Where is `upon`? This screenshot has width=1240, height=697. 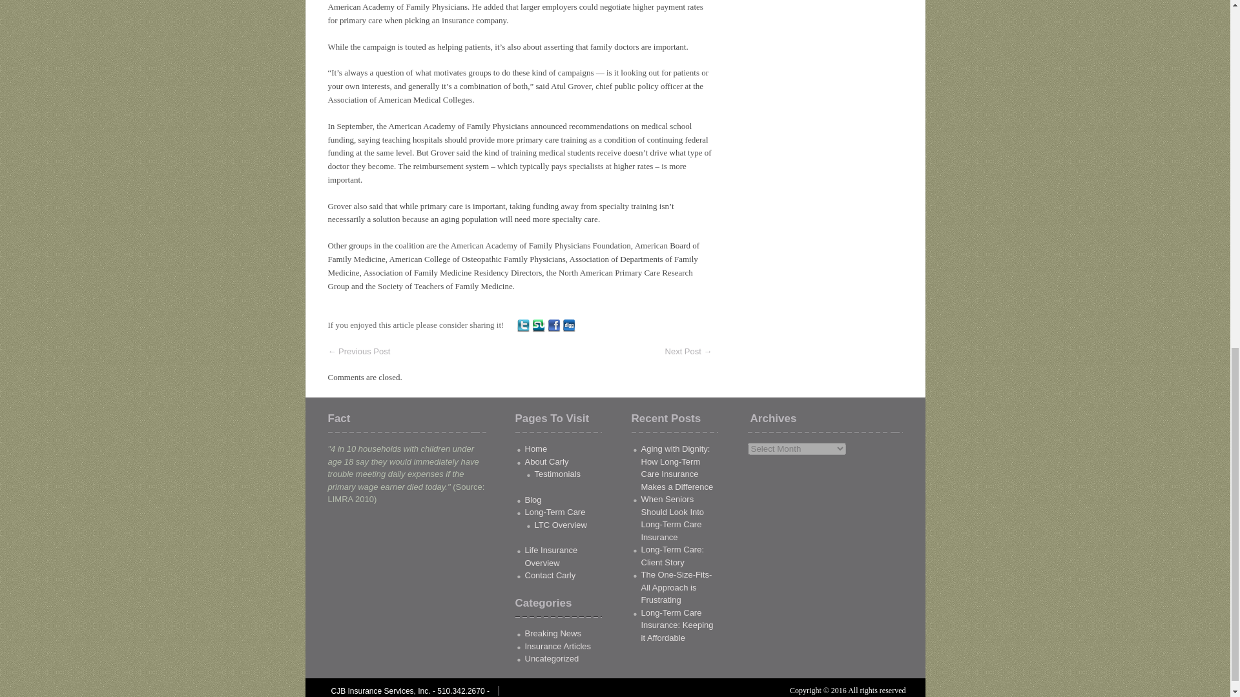 upon is located at coordinates (539, 325).